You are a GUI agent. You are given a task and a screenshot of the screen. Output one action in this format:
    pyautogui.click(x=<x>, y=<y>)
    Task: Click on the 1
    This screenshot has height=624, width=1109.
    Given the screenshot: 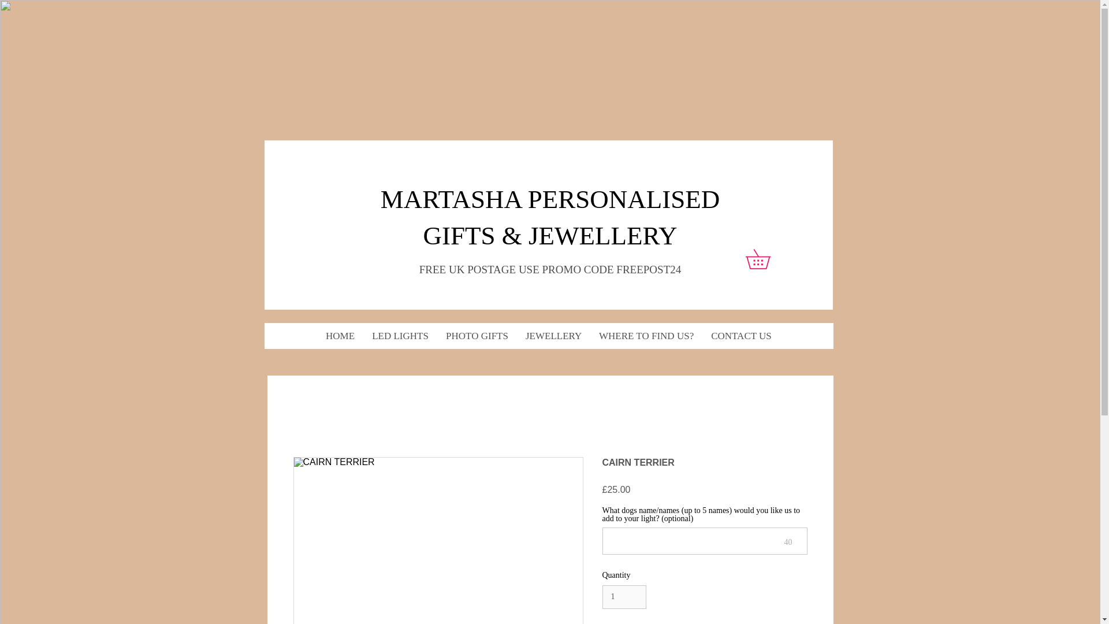 What is the action you would take?
    pyautogui.click(x=624, y=597)
    